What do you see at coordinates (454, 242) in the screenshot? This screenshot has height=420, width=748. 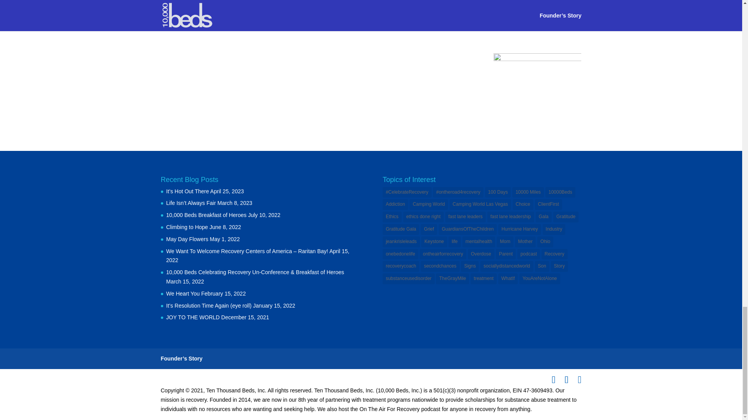 I see `life` at bounding box center [454, 242].